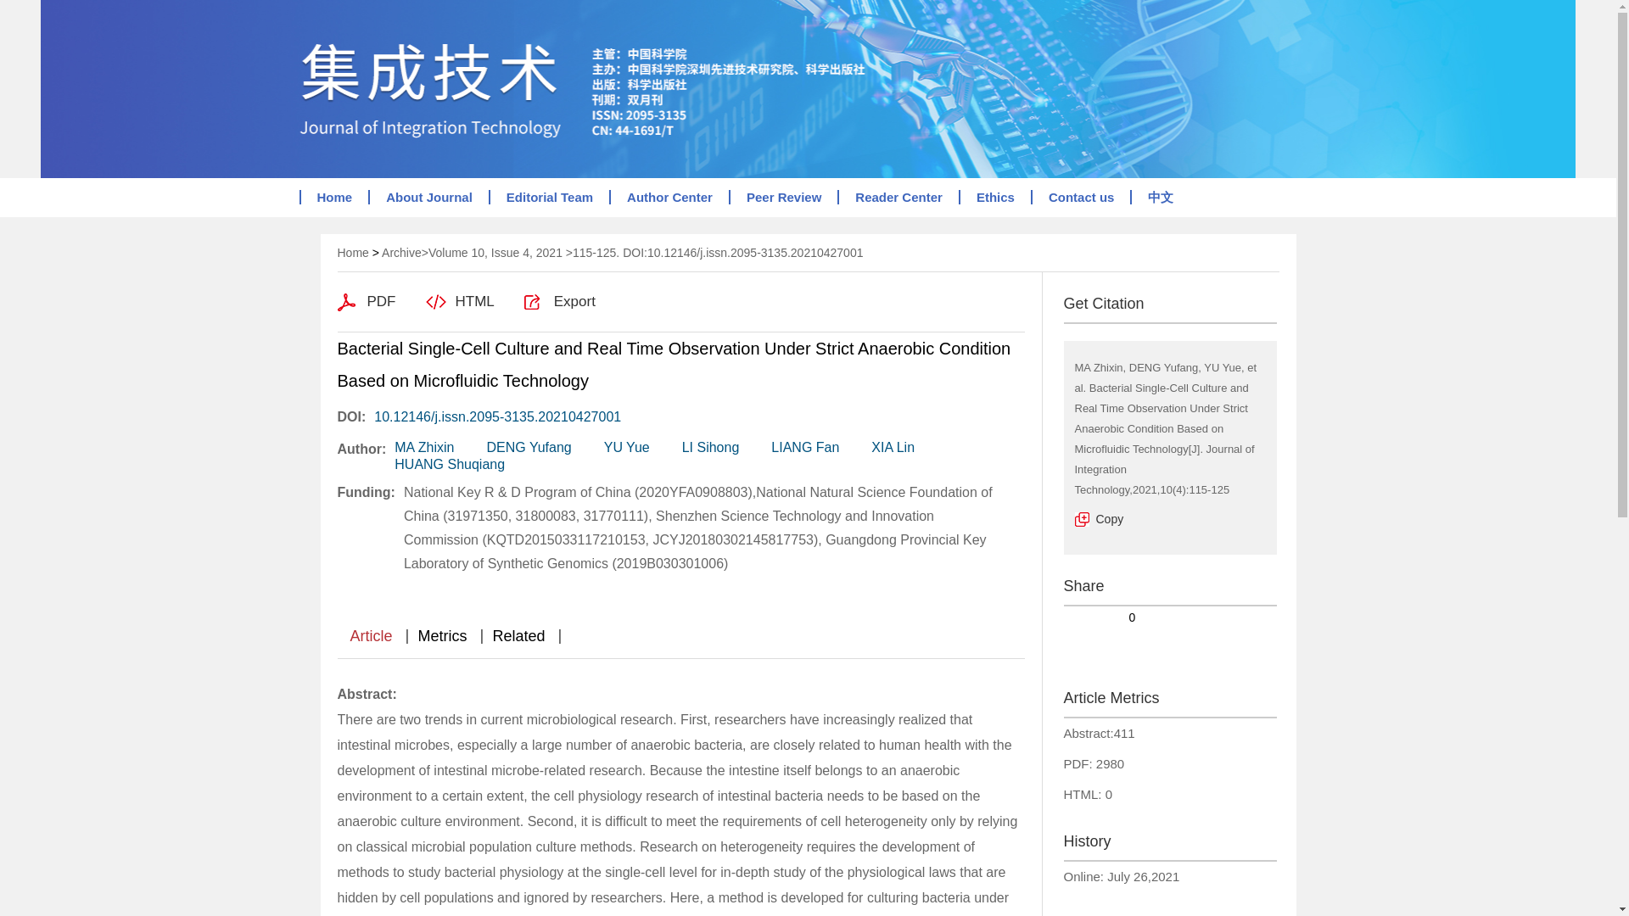  I want to click on Home, so click(333, 197).